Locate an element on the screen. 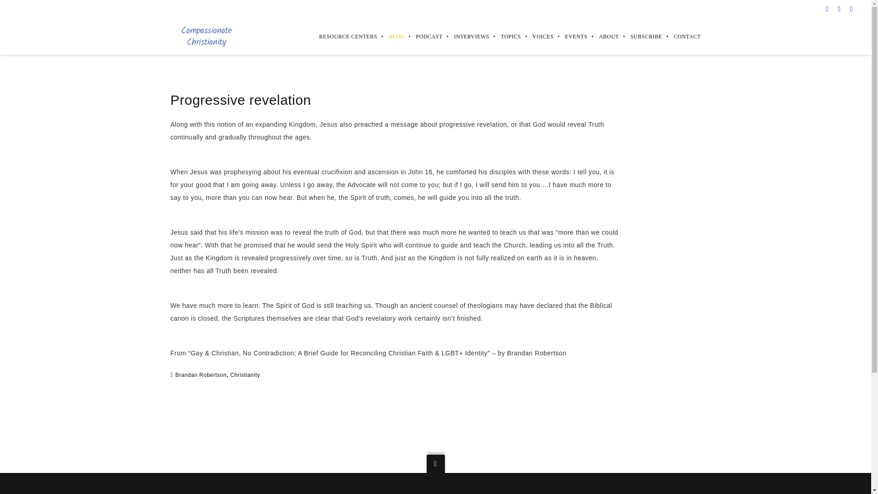 This screenshot has width=878, height=494. Christianity is located at coordinates (245, 375).